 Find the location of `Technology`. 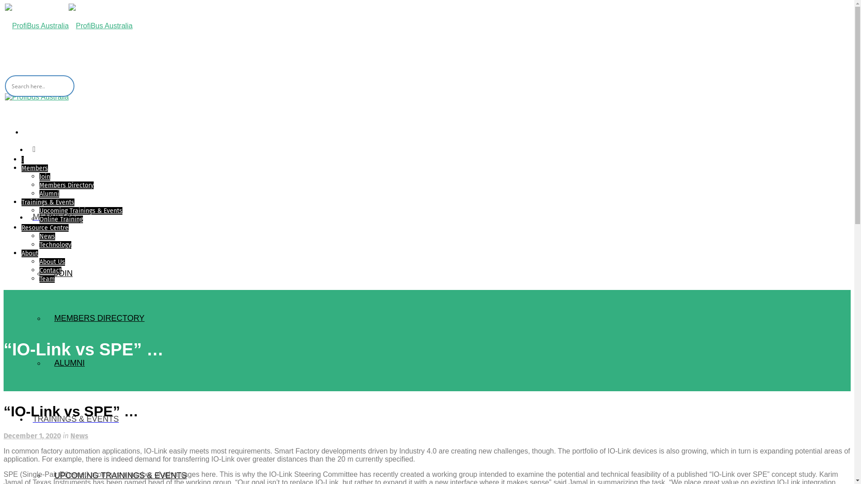

Technology is located at coordinates (56, 245).